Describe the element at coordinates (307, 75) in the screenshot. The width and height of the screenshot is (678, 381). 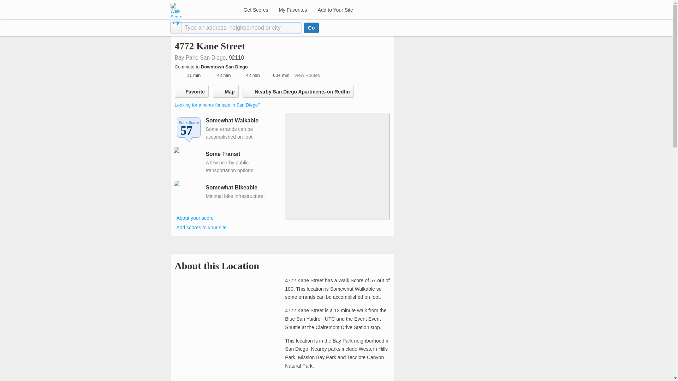
I see `View Routes` at that location.